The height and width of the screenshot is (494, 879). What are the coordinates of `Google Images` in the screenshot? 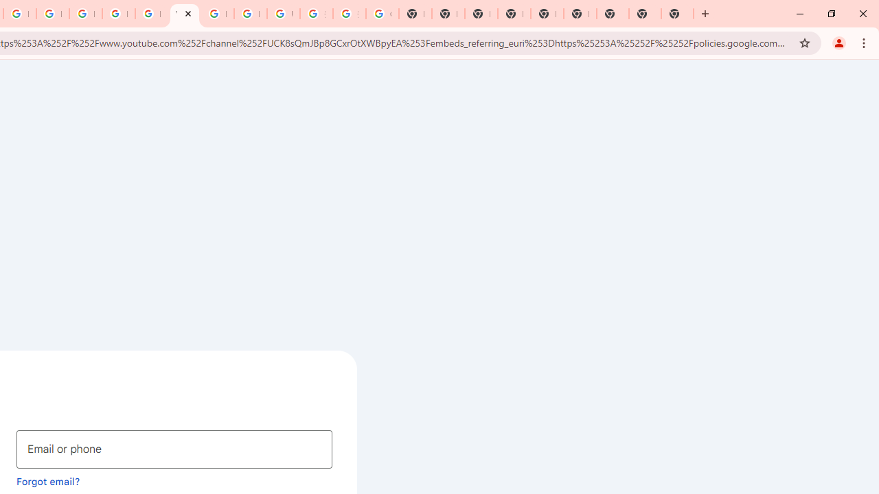 It's located at (382, 14).